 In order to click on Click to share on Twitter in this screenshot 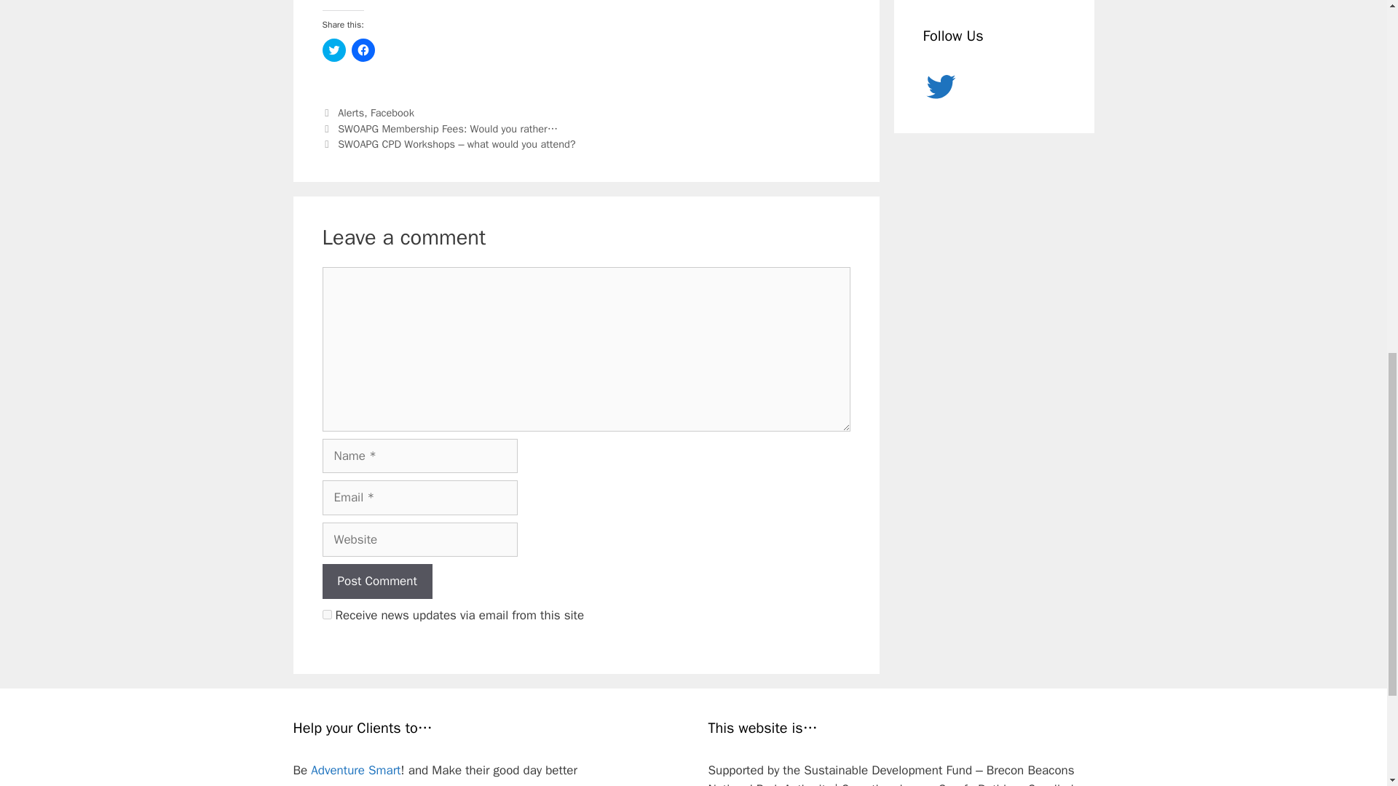, I will do `click(333, 49)`.